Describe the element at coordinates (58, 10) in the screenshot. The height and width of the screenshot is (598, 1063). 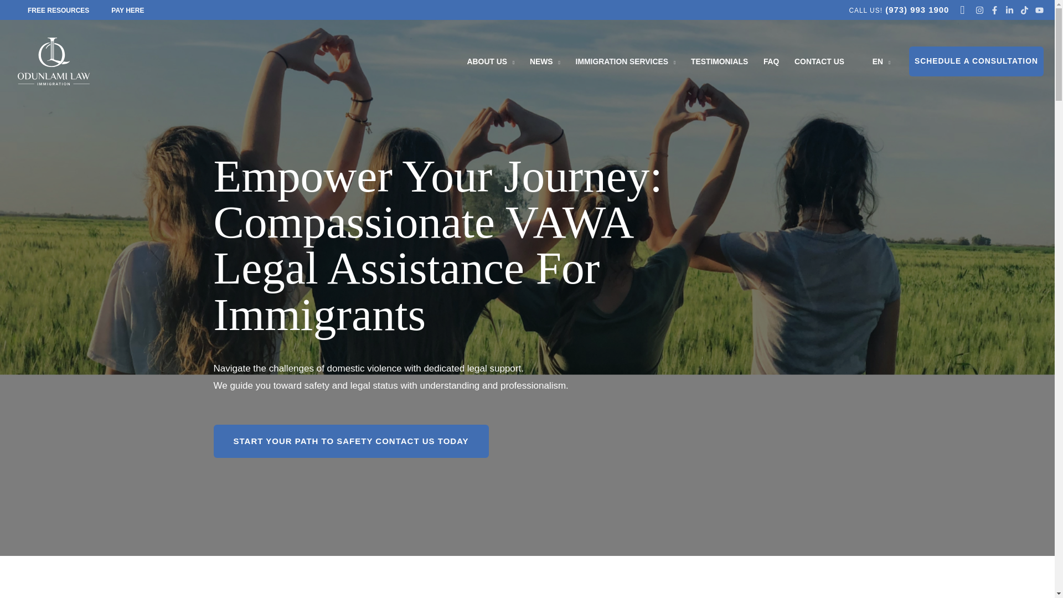
I see `FREE RESOURCES` at that location.